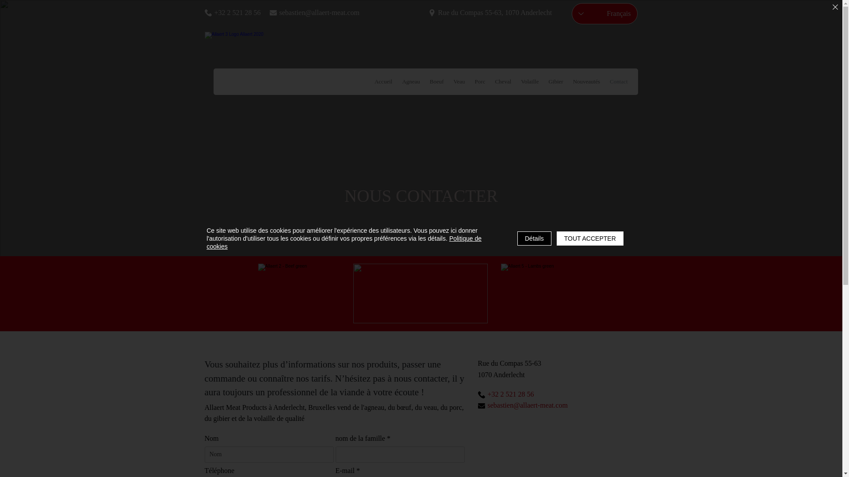 This screenshot has height=477, width=849. What do you see at coordinates (517, 395) in the screenshot?
I see `+32 2 521 28 56` at bounding box center [517, 395].